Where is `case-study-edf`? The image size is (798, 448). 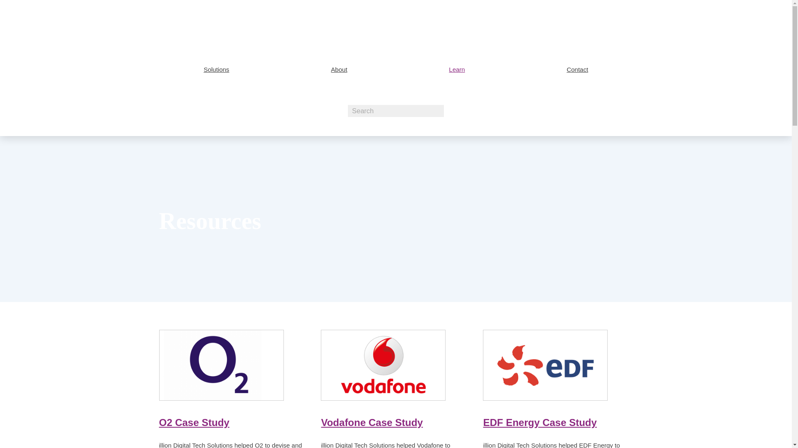 case-study-edf is located at coordinates (545, 365).